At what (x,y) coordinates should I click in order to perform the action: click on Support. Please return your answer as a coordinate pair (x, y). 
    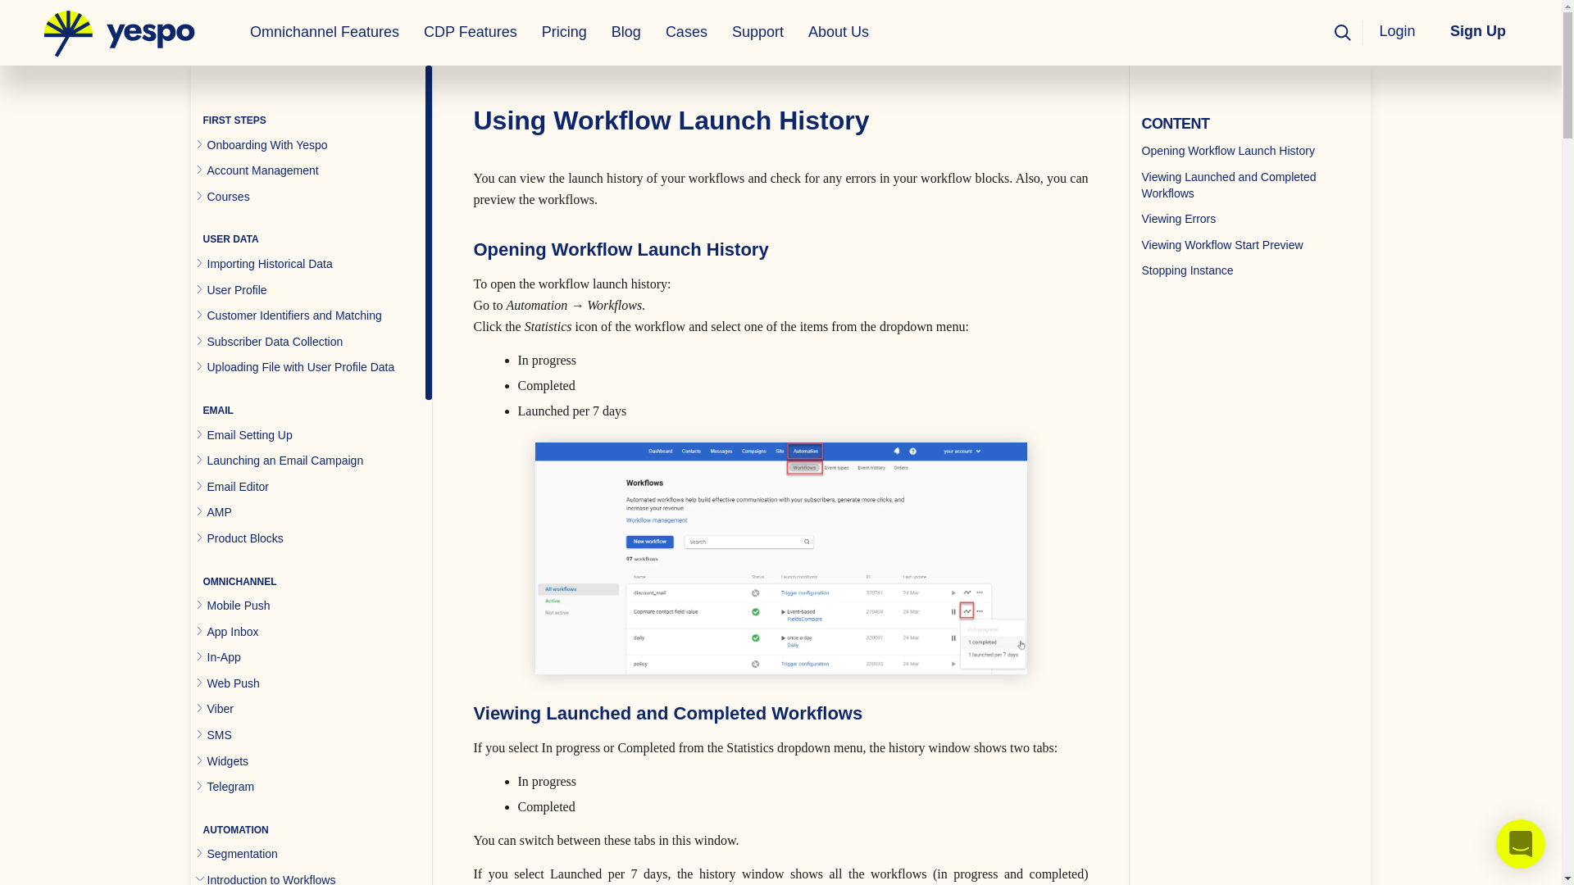
    Looking at the image, I should click on (757, 33).